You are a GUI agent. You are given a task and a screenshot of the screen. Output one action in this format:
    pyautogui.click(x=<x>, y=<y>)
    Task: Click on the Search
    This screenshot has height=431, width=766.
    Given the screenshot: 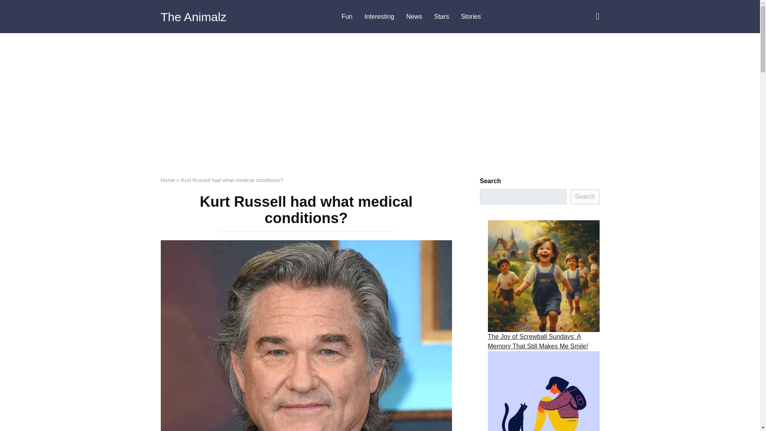 What is the action you would take?
    pyautogui.click(x=585, y=196)
    